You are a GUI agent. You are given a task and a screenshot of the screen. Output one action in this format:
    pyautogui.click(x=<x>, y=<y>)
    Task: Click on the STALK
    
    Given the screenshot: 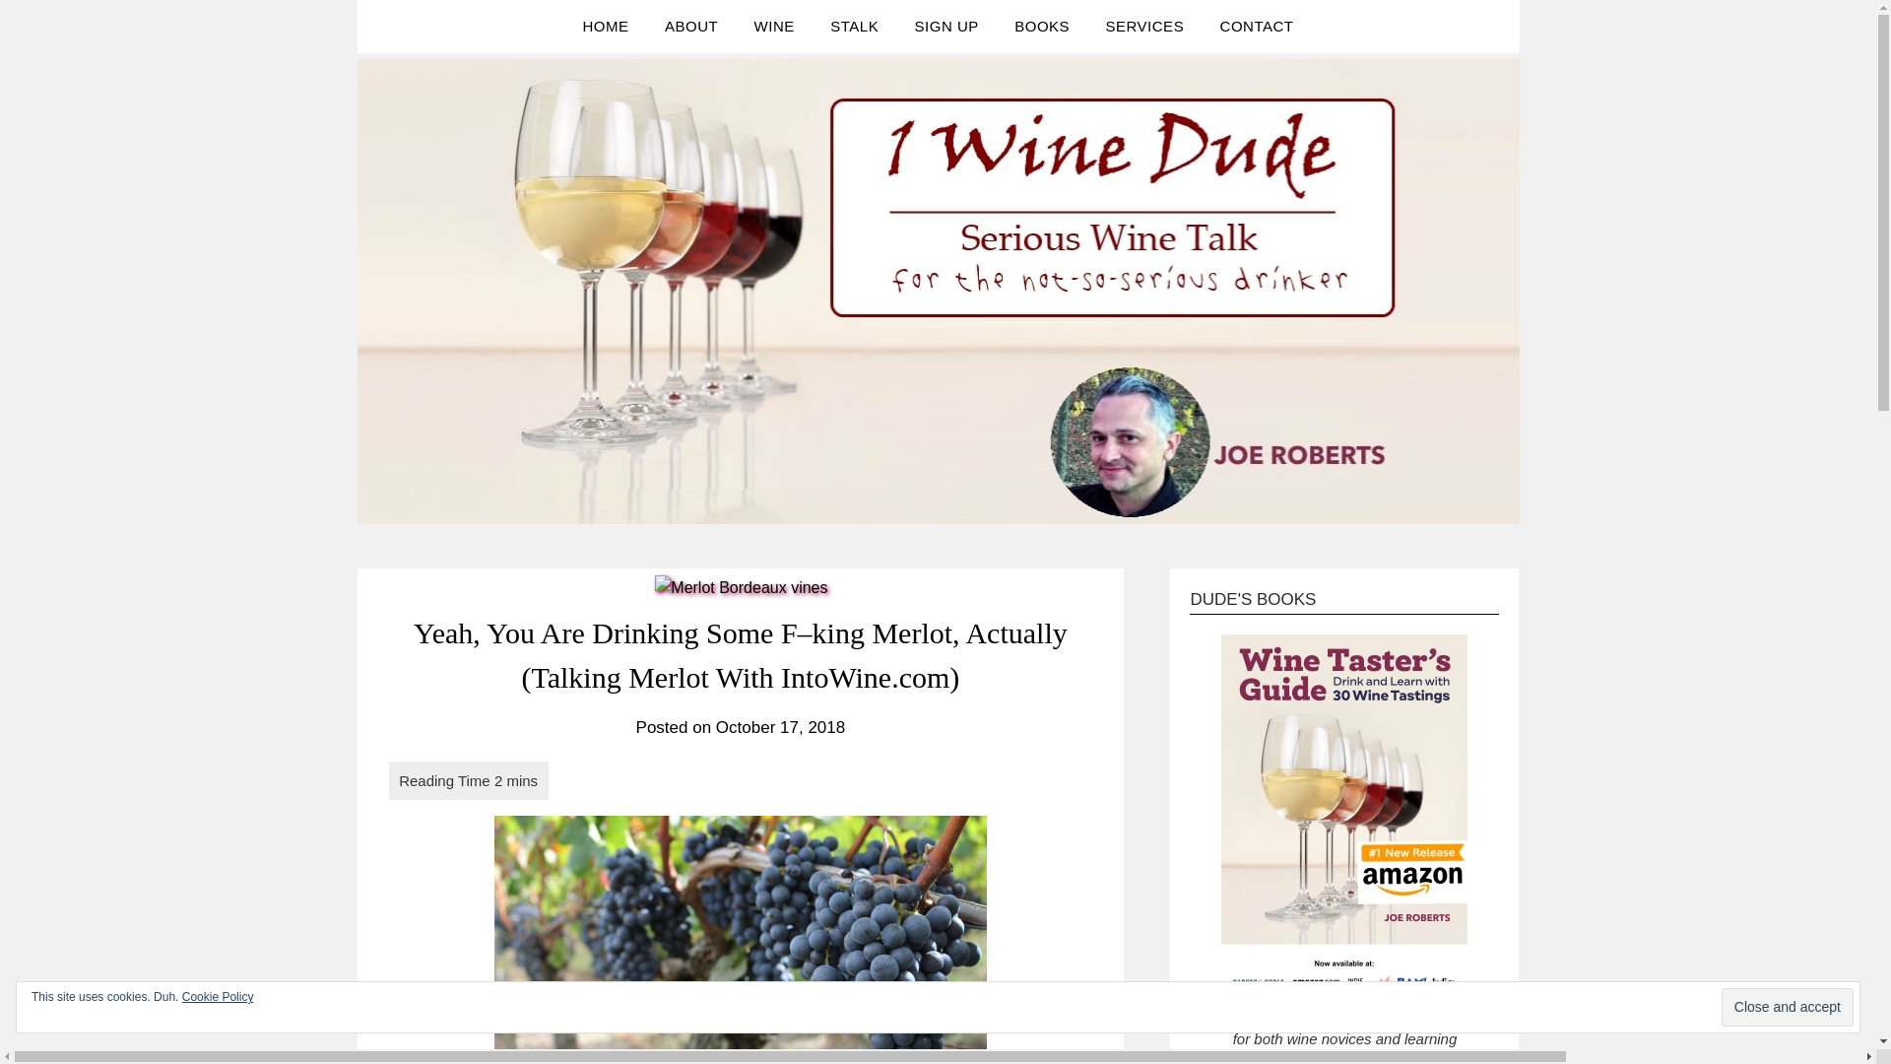 What is the action you would take?
    pyautogui.click(x=855, y=27)
    